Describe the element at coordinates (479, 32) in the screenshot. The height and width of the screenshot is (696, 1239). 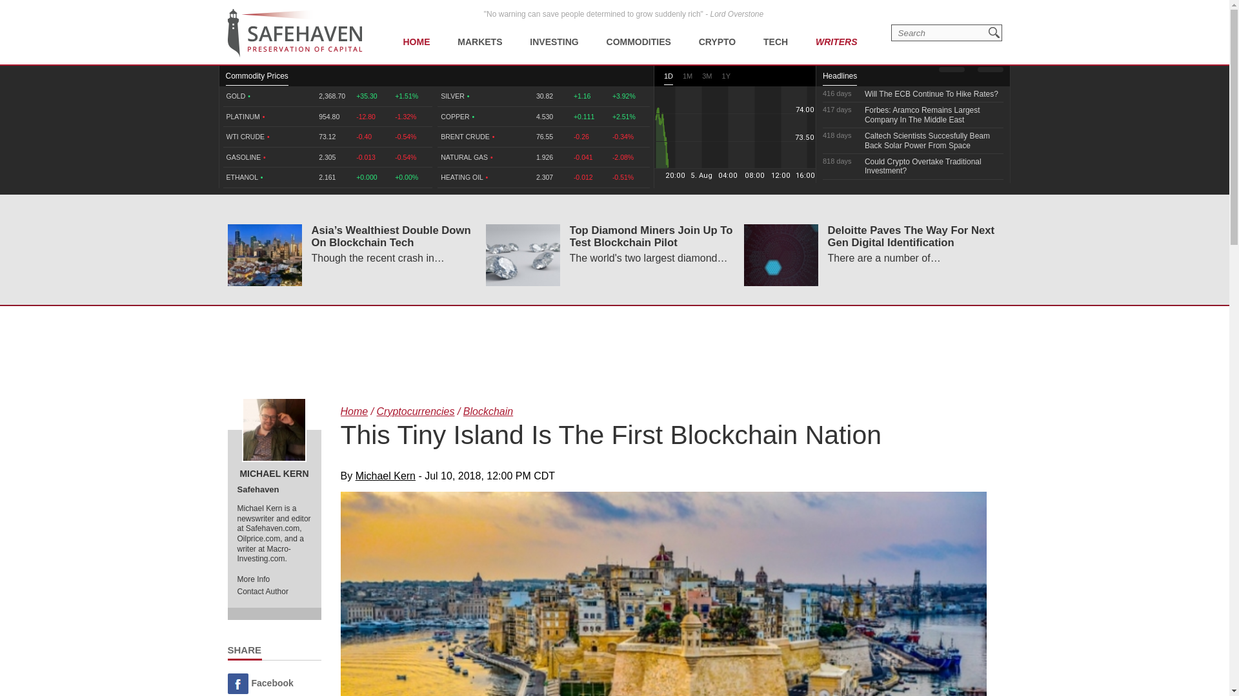
I see `MARKETS` at that location.